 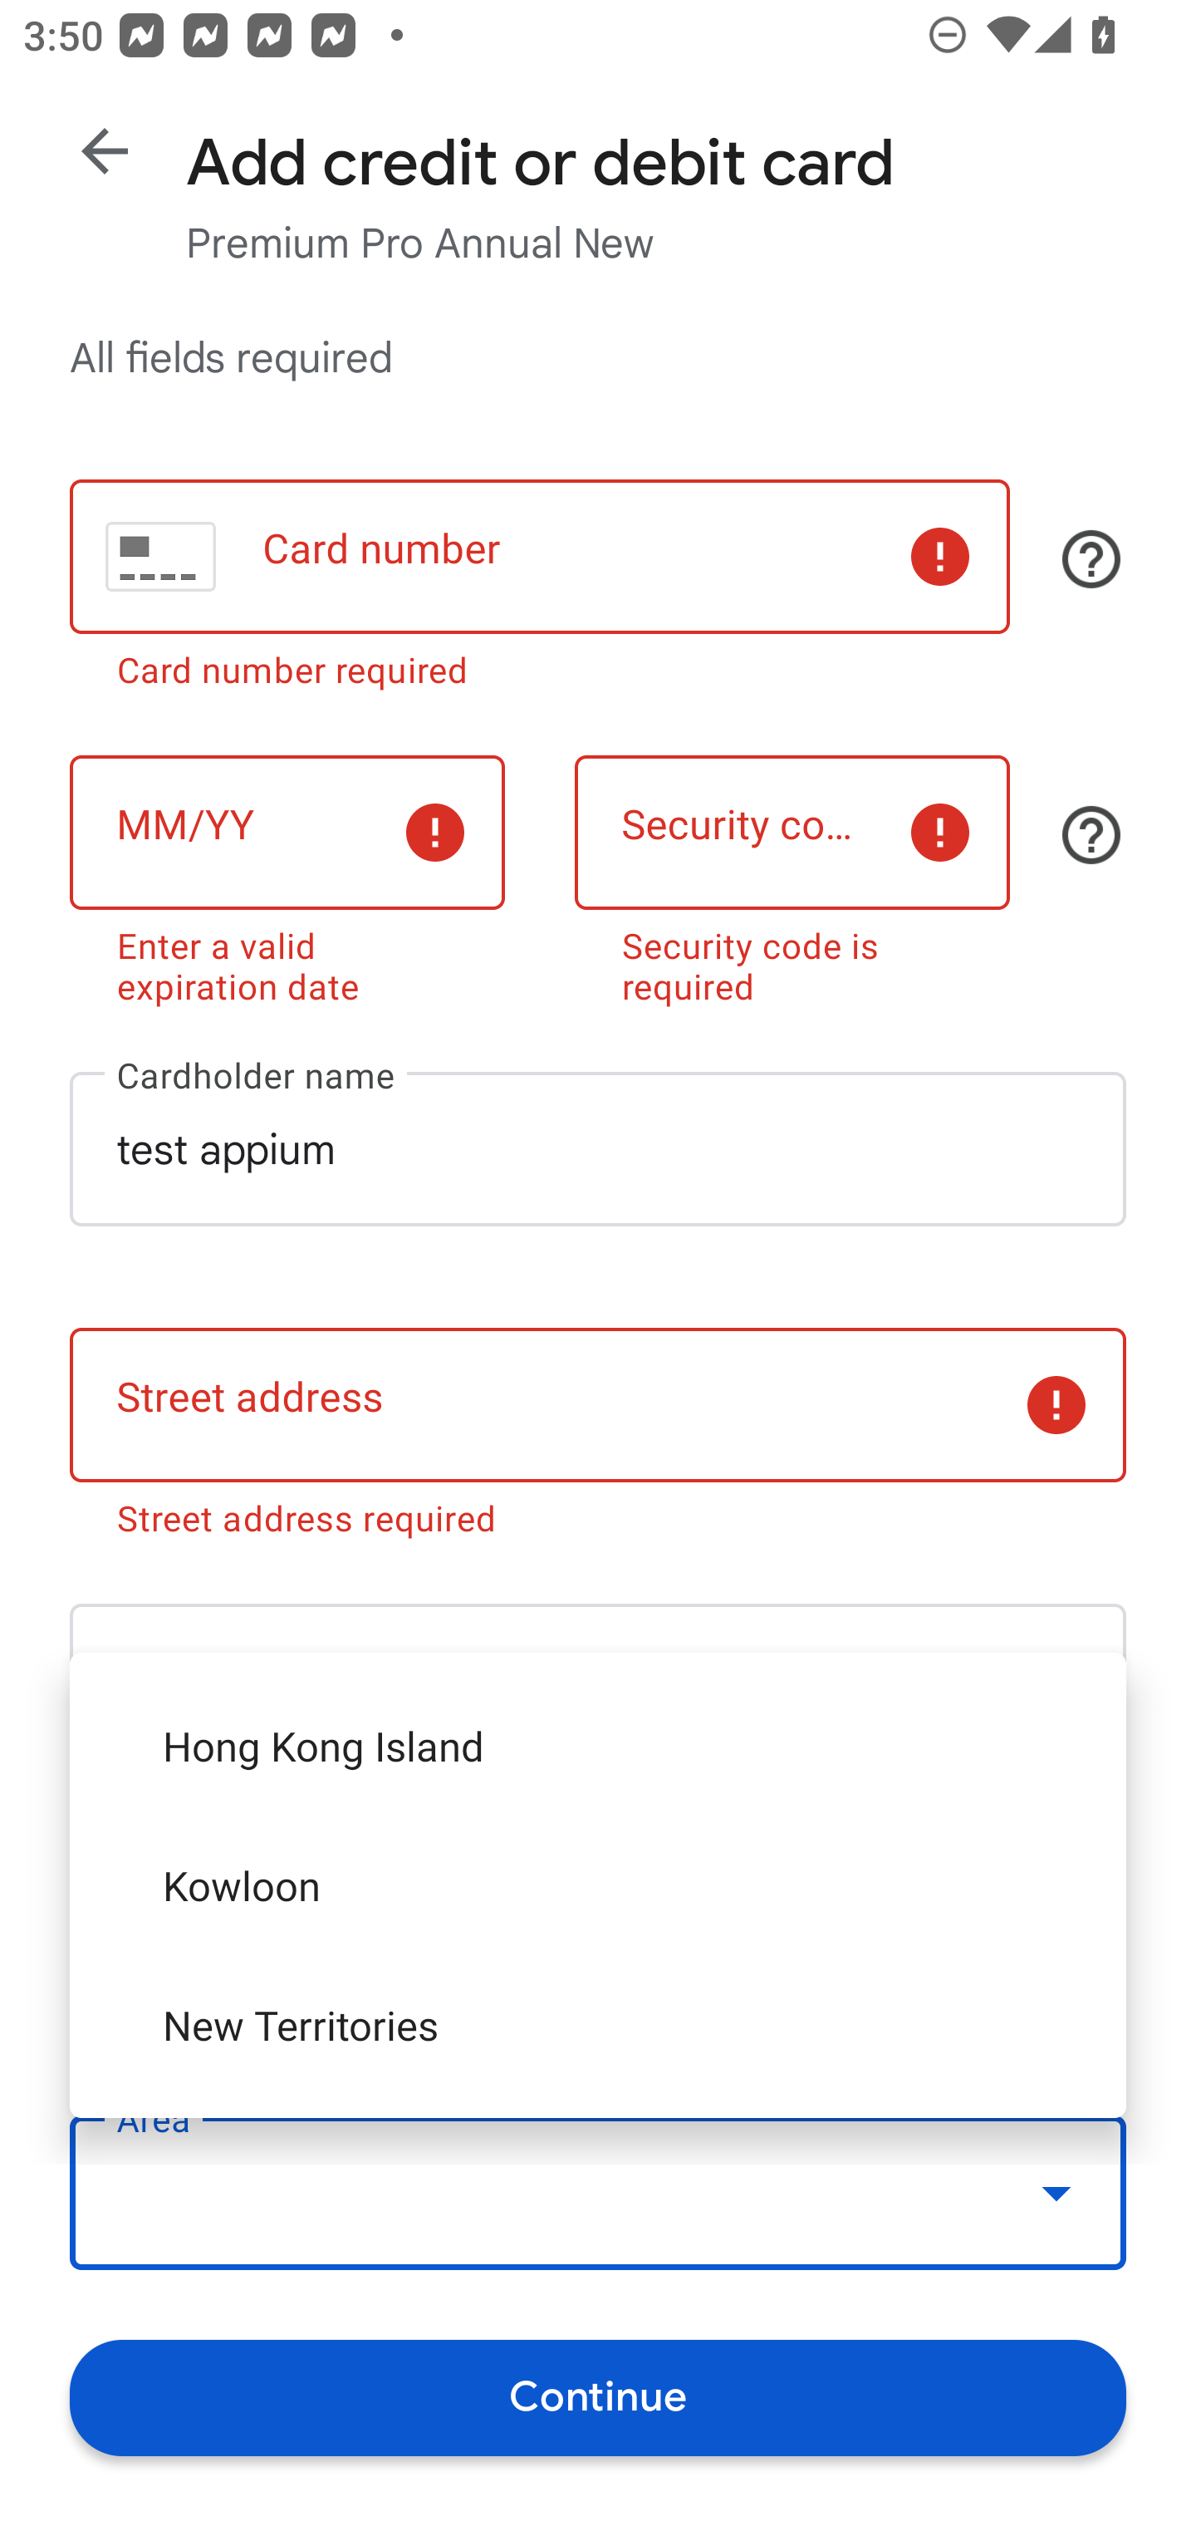 What do you see at coordinates (598, 2194) in the screenshot?
I see `Area` at bounding box center [598, 2194].